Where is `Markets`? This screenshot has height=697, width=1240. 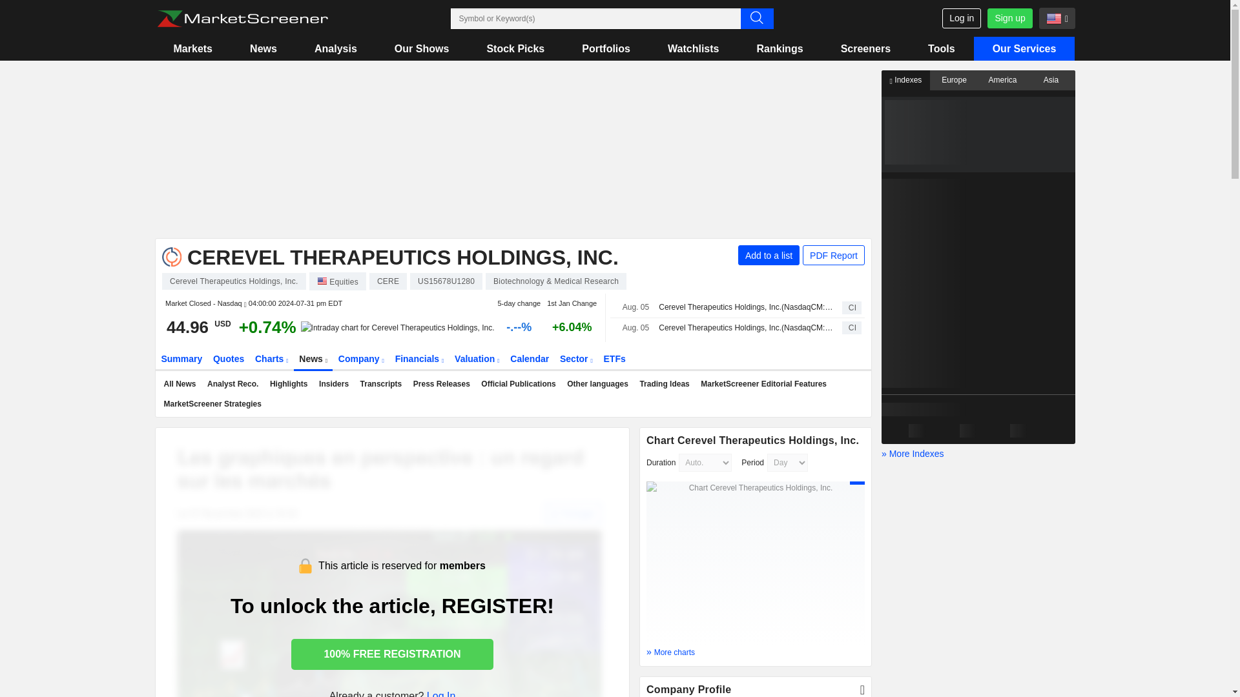 Markets is located at coordinates (192, 48).